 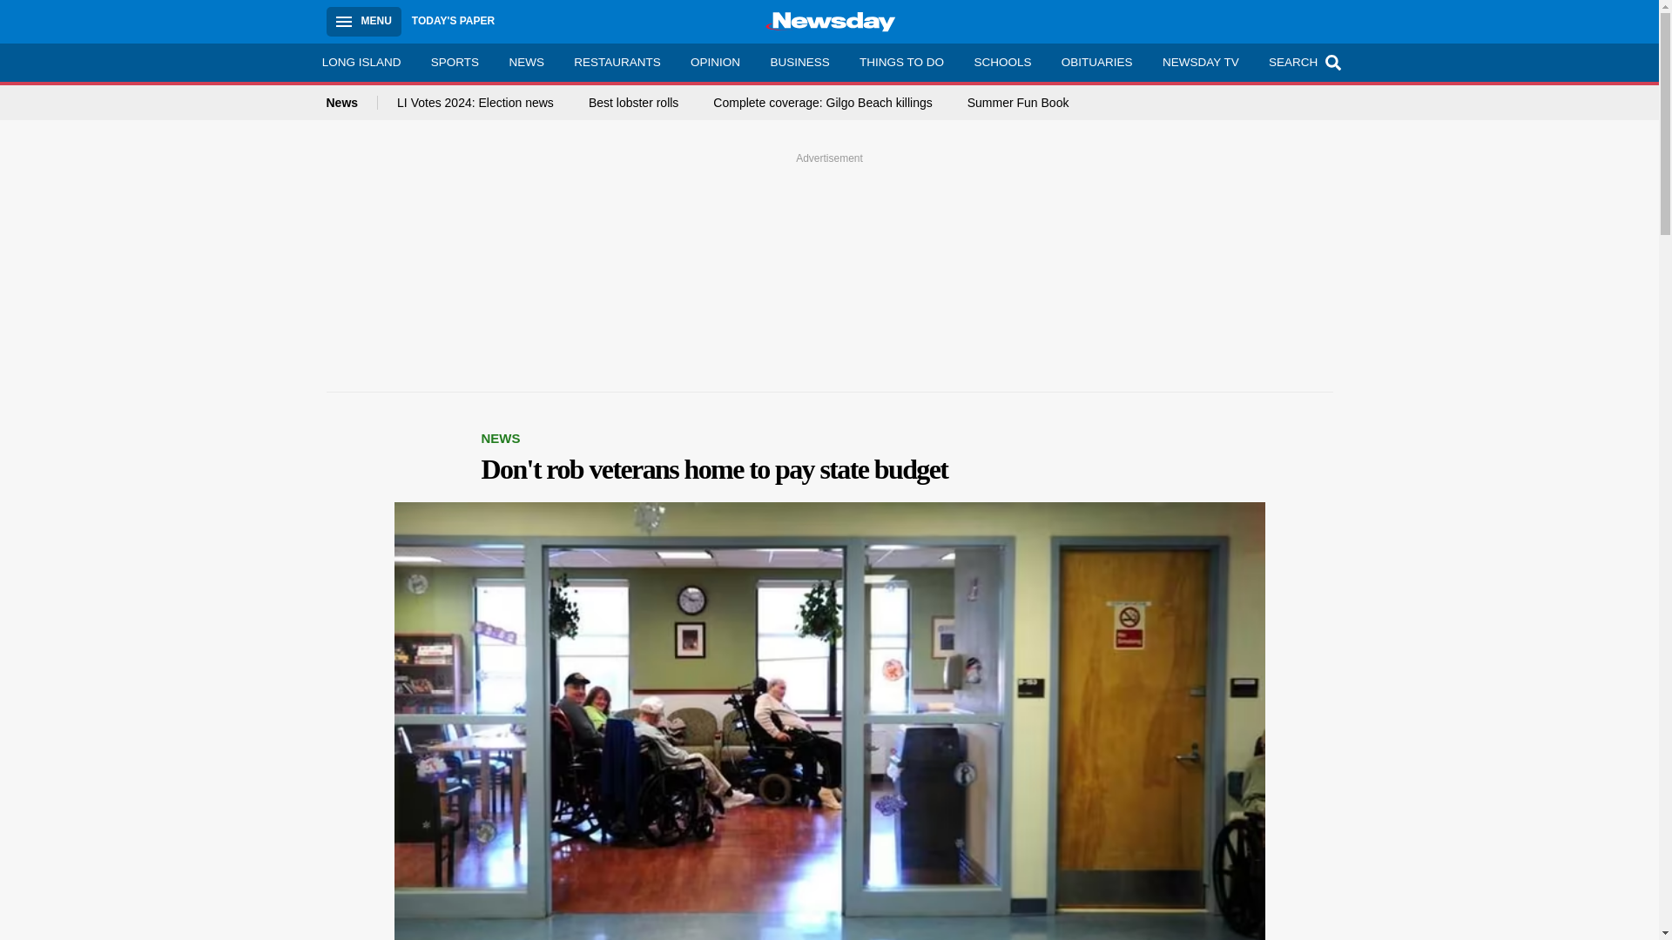 What do you see at coordinates (1019, 103) in the screenshot?
I see `Summer Fun Book` at bounding box center [1019, 103].